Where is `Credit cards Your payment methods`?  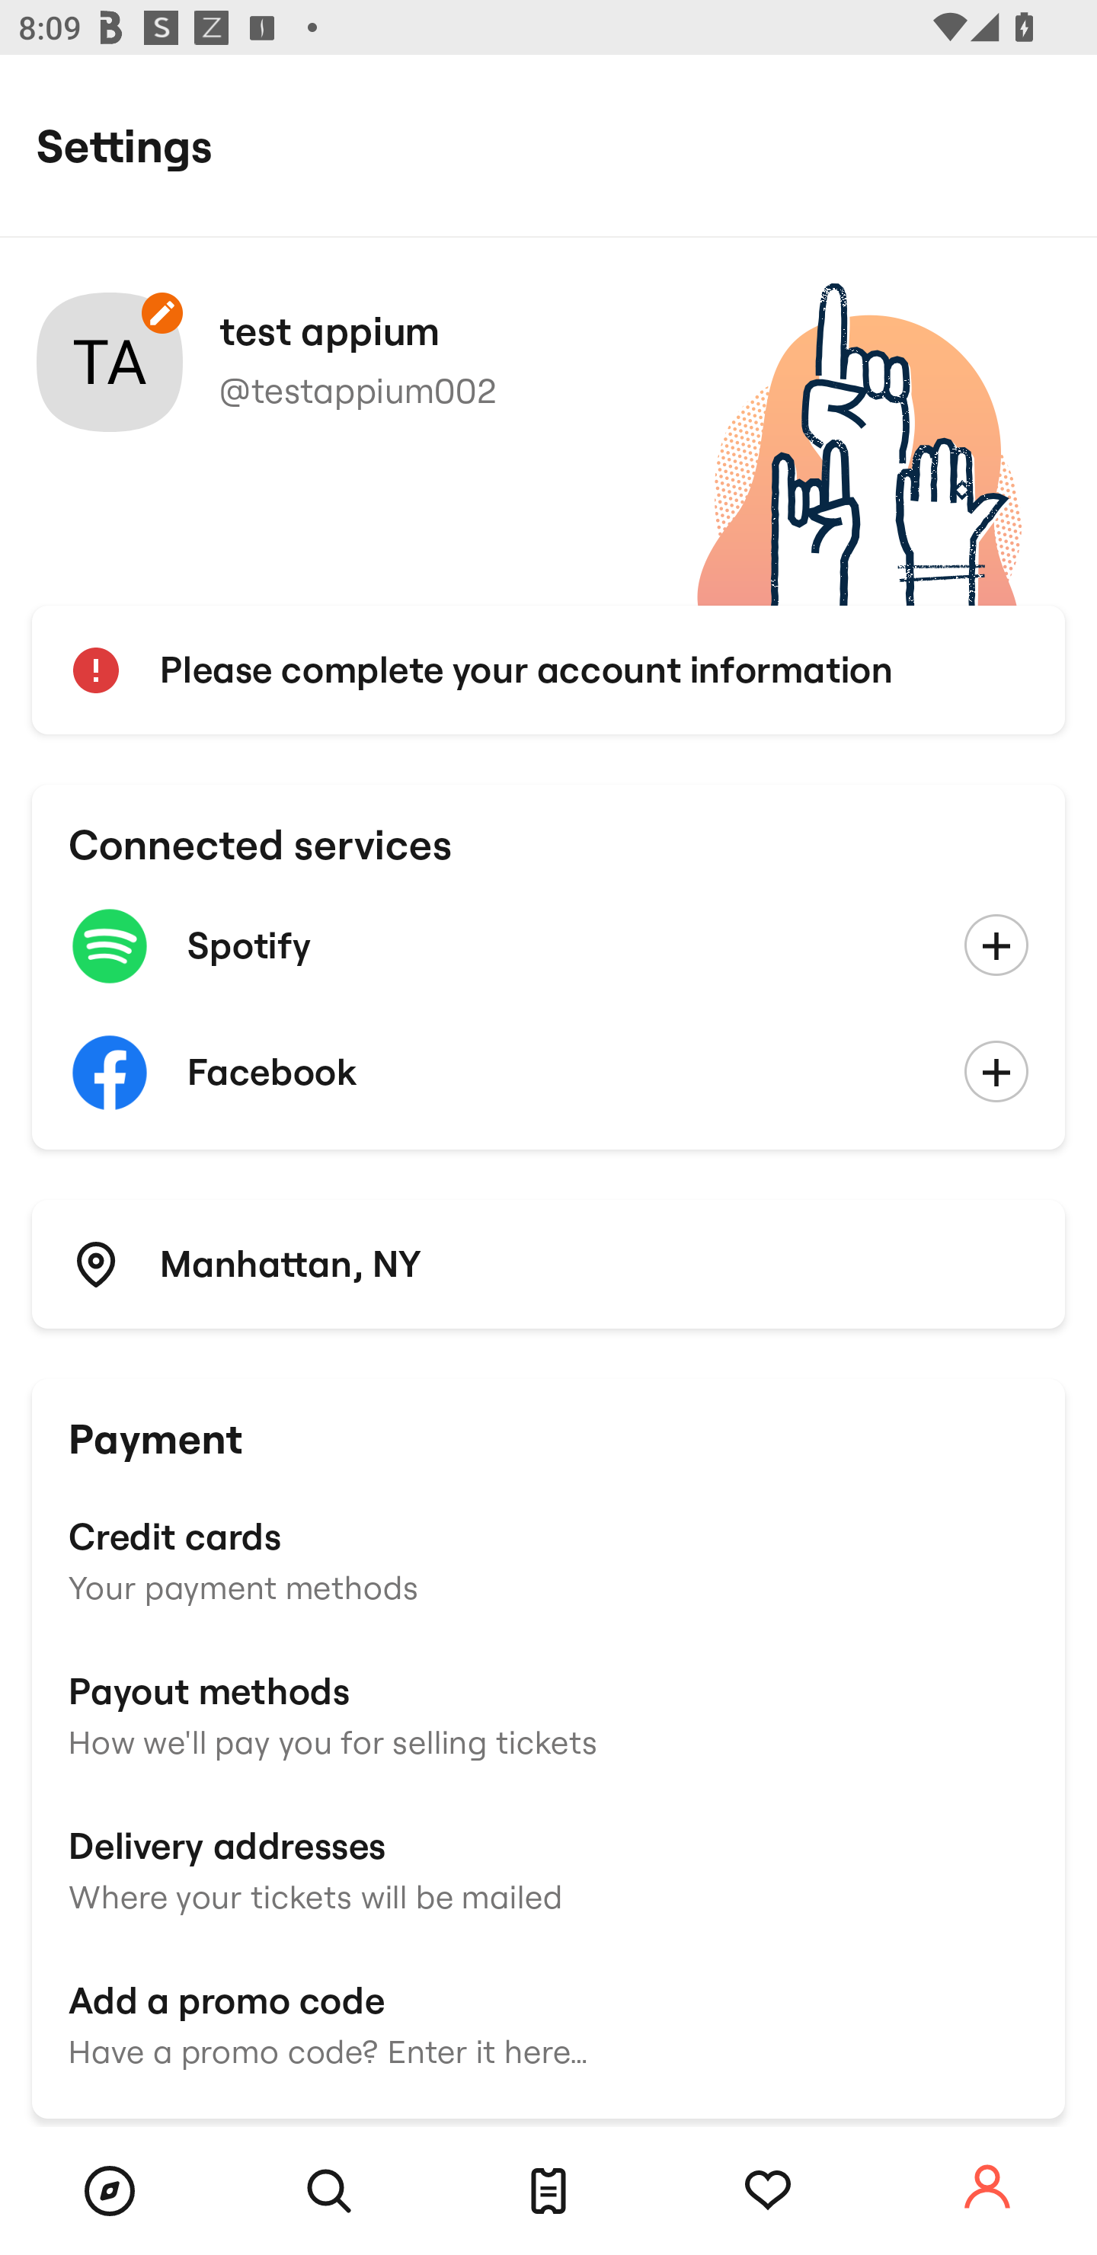 Credit cards Your payment methods is located at coordinates (548, 1559).